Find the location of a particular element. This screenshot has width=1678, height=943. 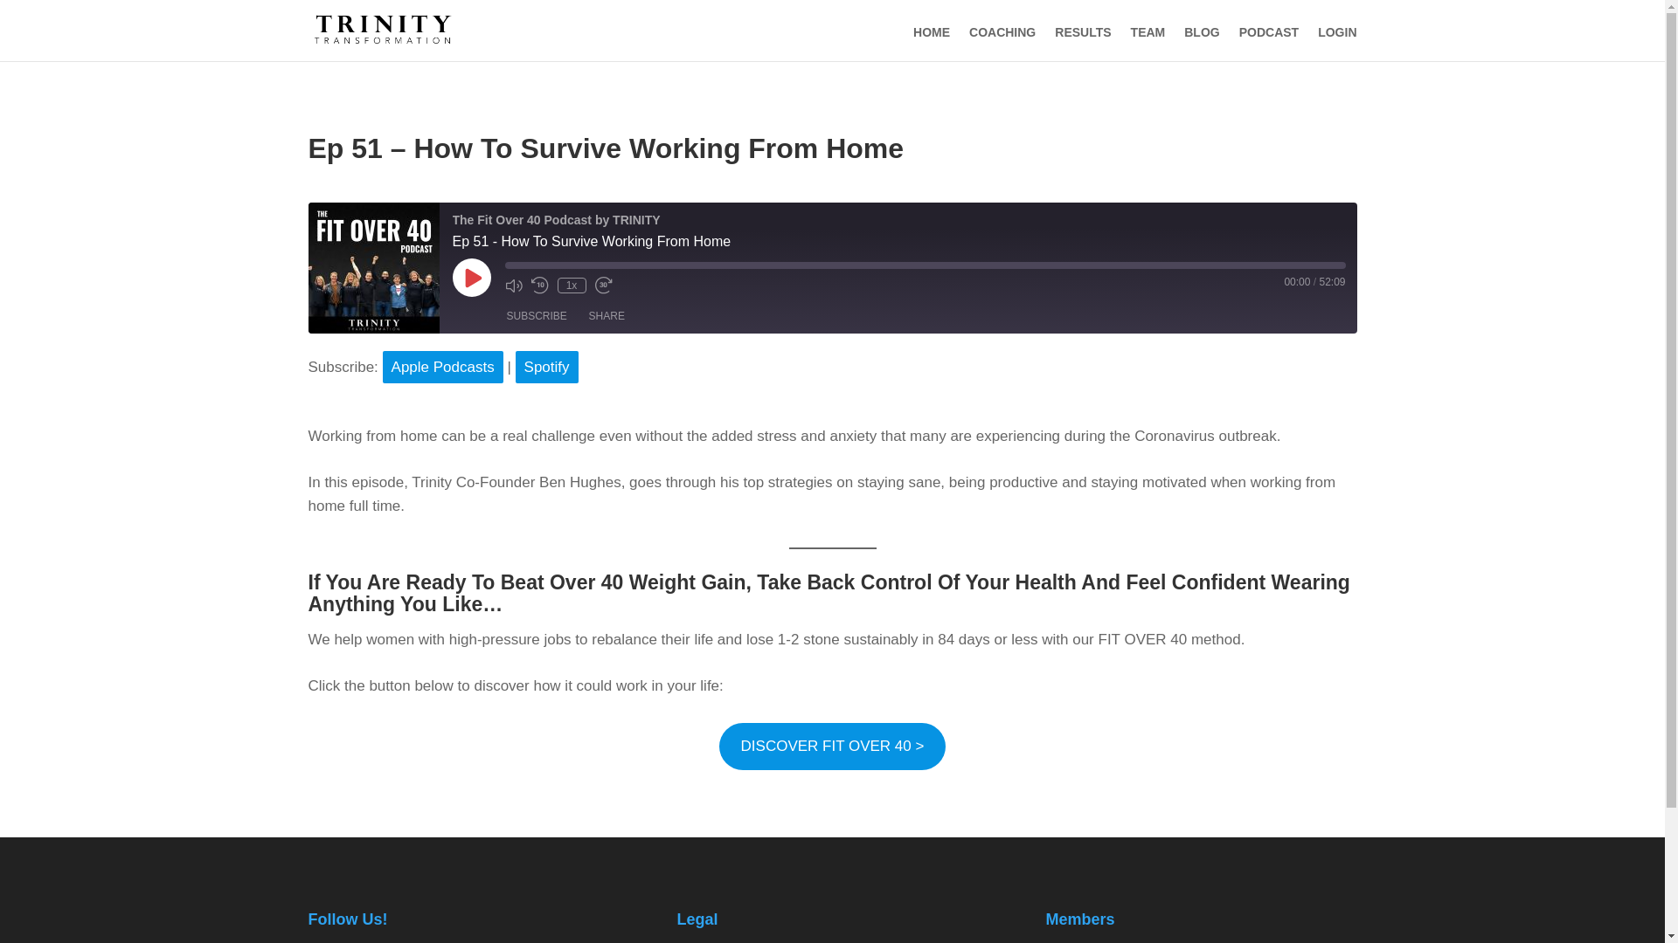

The Fit Over 40 Podcast by TRINITY is located at coordinates (372, 268).